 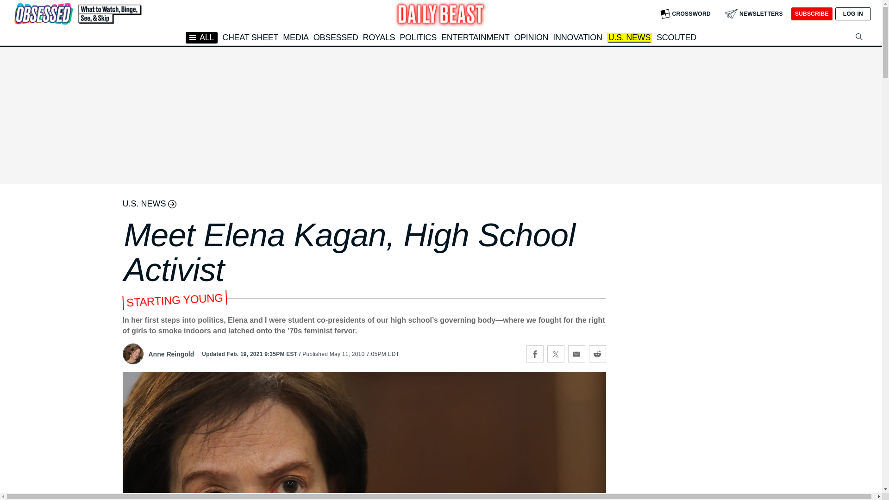 What do you see at coordinates (295, 37) in the screenshot?
I see `MEDIA` at bounding box center [295, 37].